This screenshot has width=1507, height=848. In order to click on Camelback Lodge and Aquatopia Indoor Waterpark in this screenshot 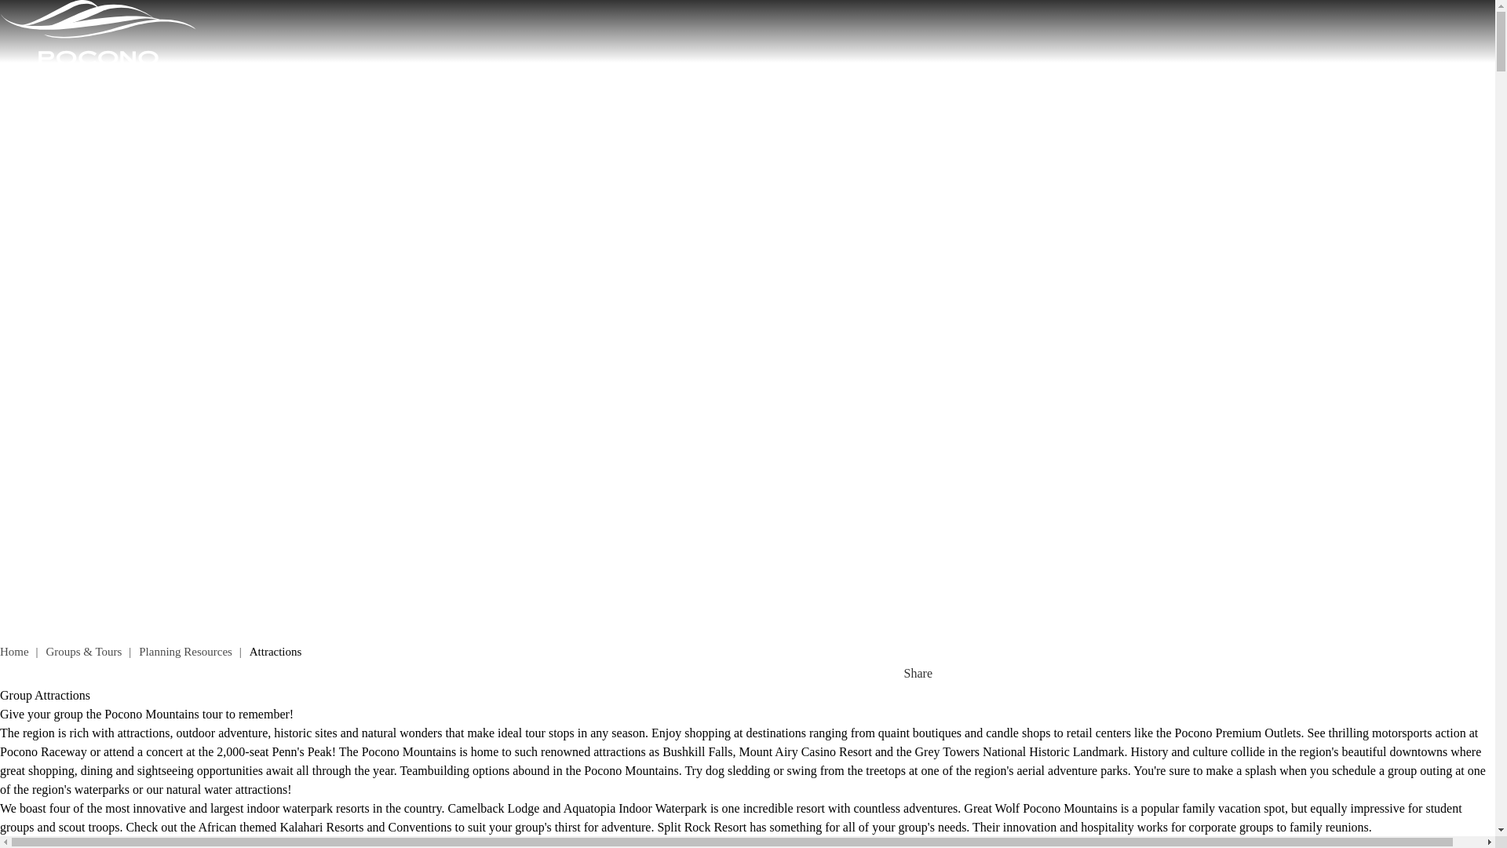, I will do `click(577, 807)`.